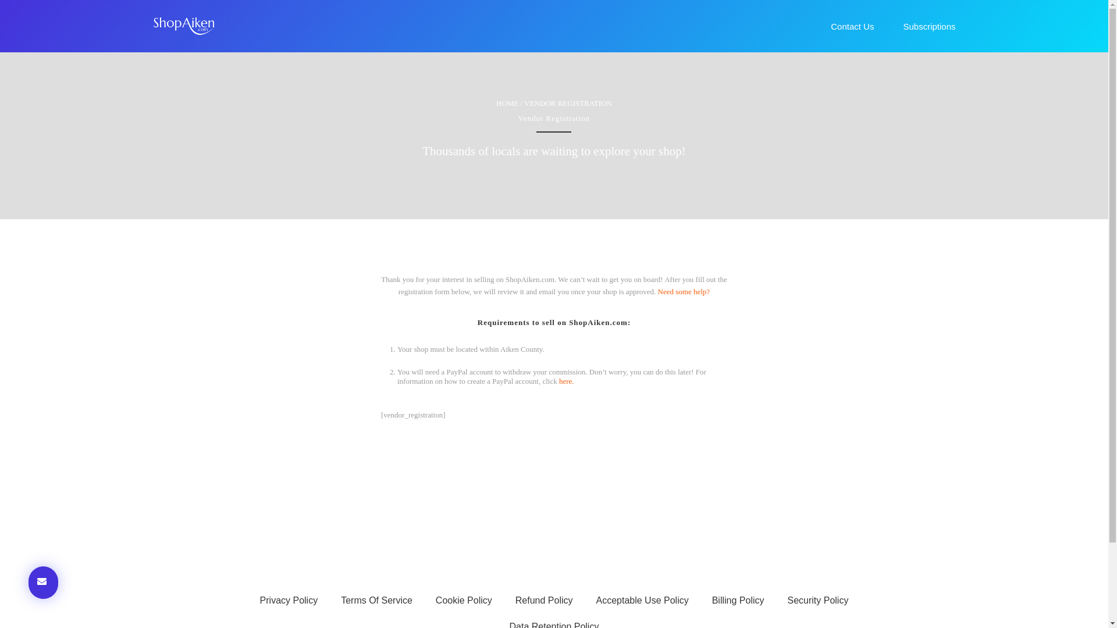  I want to click on Security Policy, so click(818, 600).